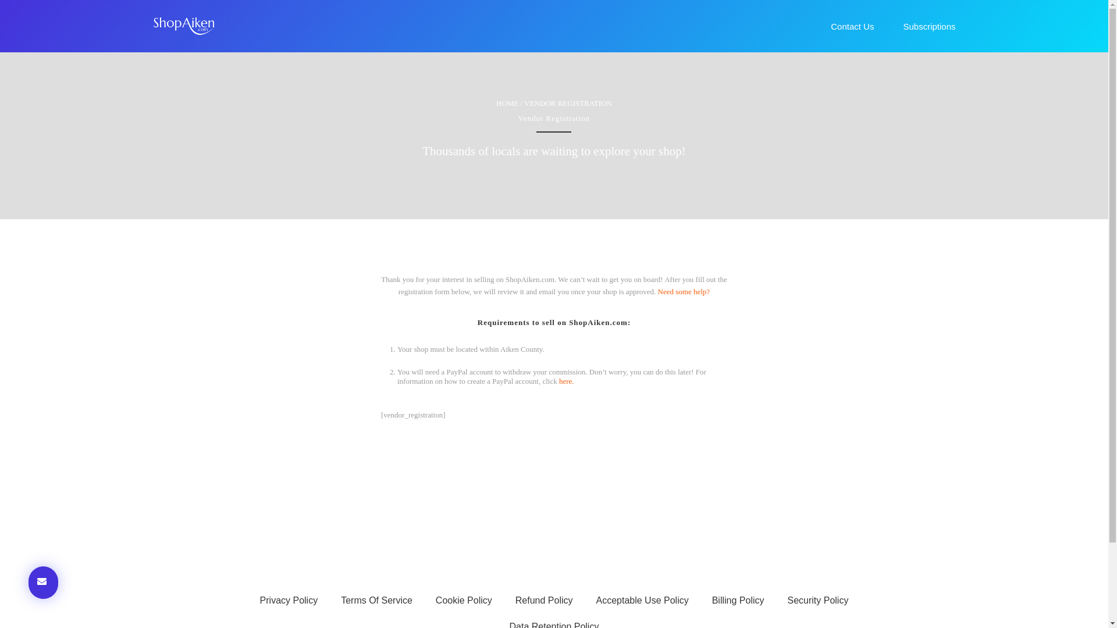  I want to click on Security Policy, so click(818, 600).